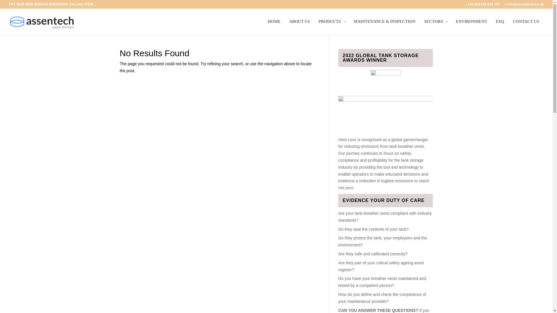 The height and width of the screenshot is (313, 557). I want to click on FAQ, so click(500, 27).